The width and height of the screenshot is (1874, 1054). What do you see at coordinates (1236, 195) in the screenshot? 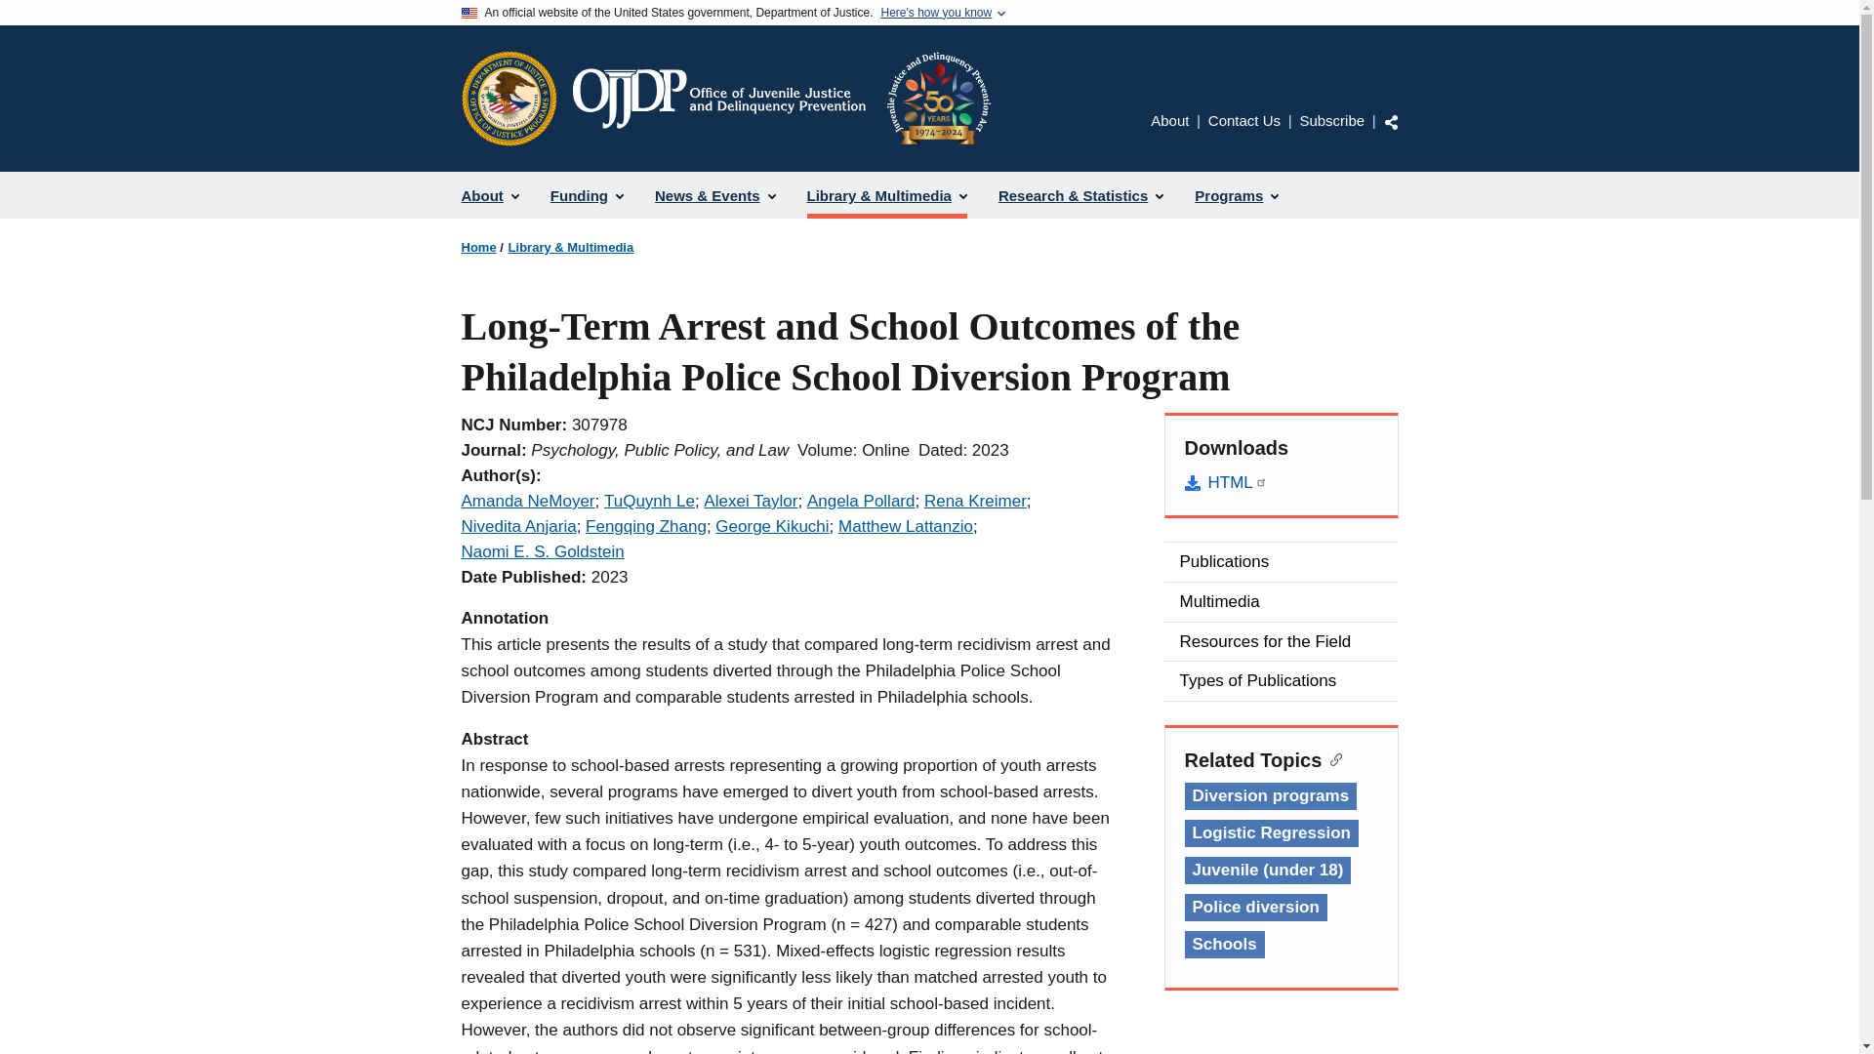
I see `Programs` at bounding box center [1236, 195].